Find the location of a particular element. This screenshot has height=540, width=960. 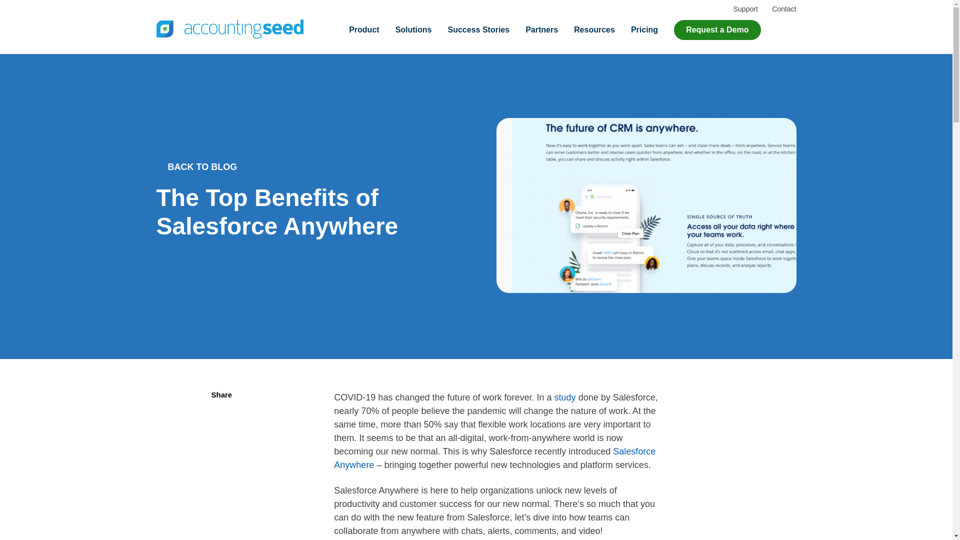

Share on Facebook is located at coordinates (221, 438).